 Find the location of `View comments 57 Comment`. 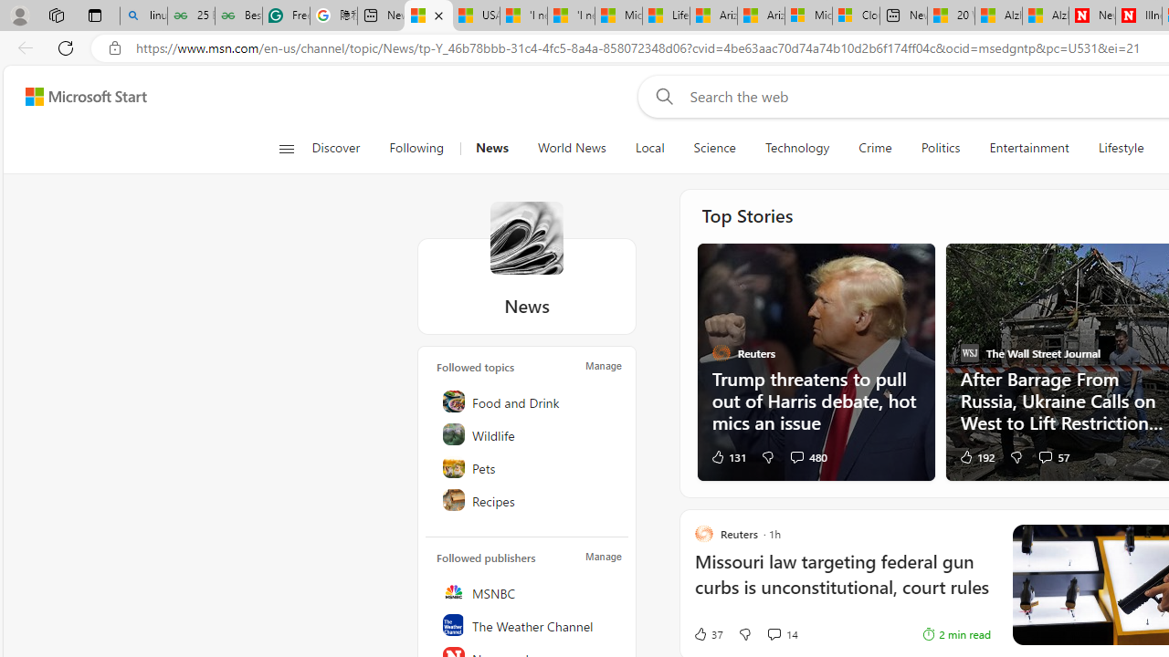

View comments 57 Comment is located at coordinates (1052, 456).